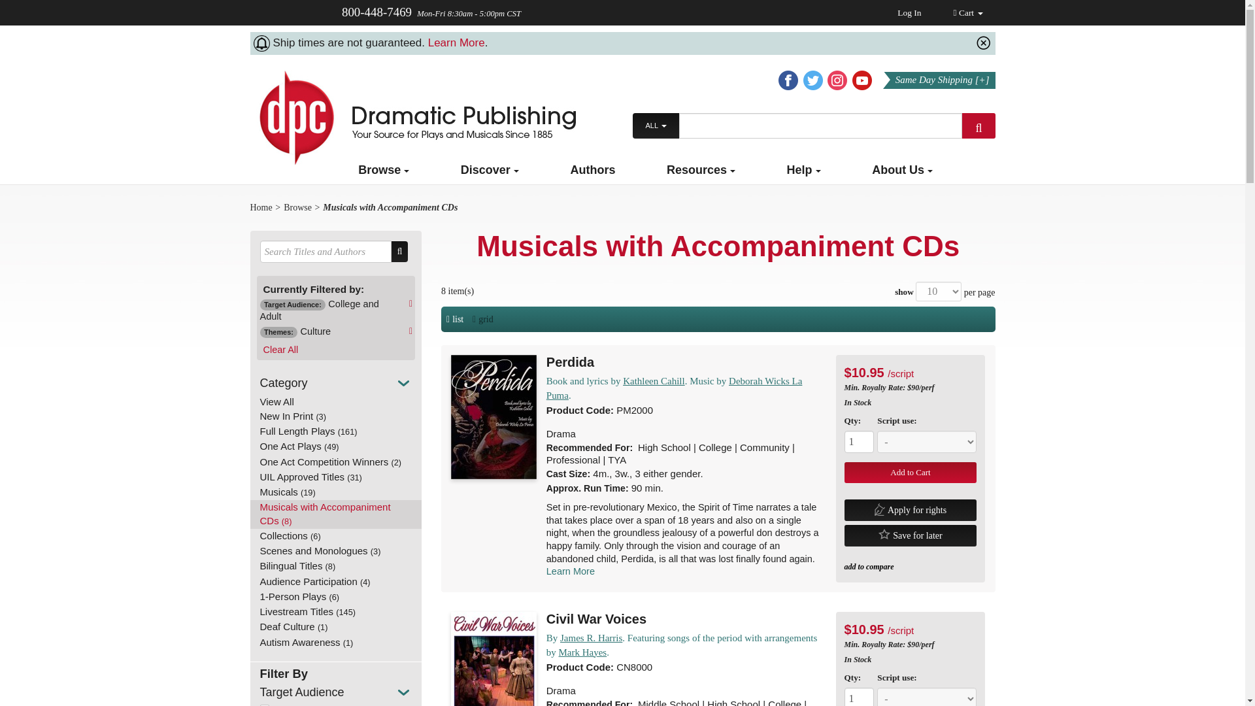 Image resolution: width=1255 pixels, height=706 pixels. Describe the element at coordinates (336, 417) in the screenshot. I see `New In Print` at that location.